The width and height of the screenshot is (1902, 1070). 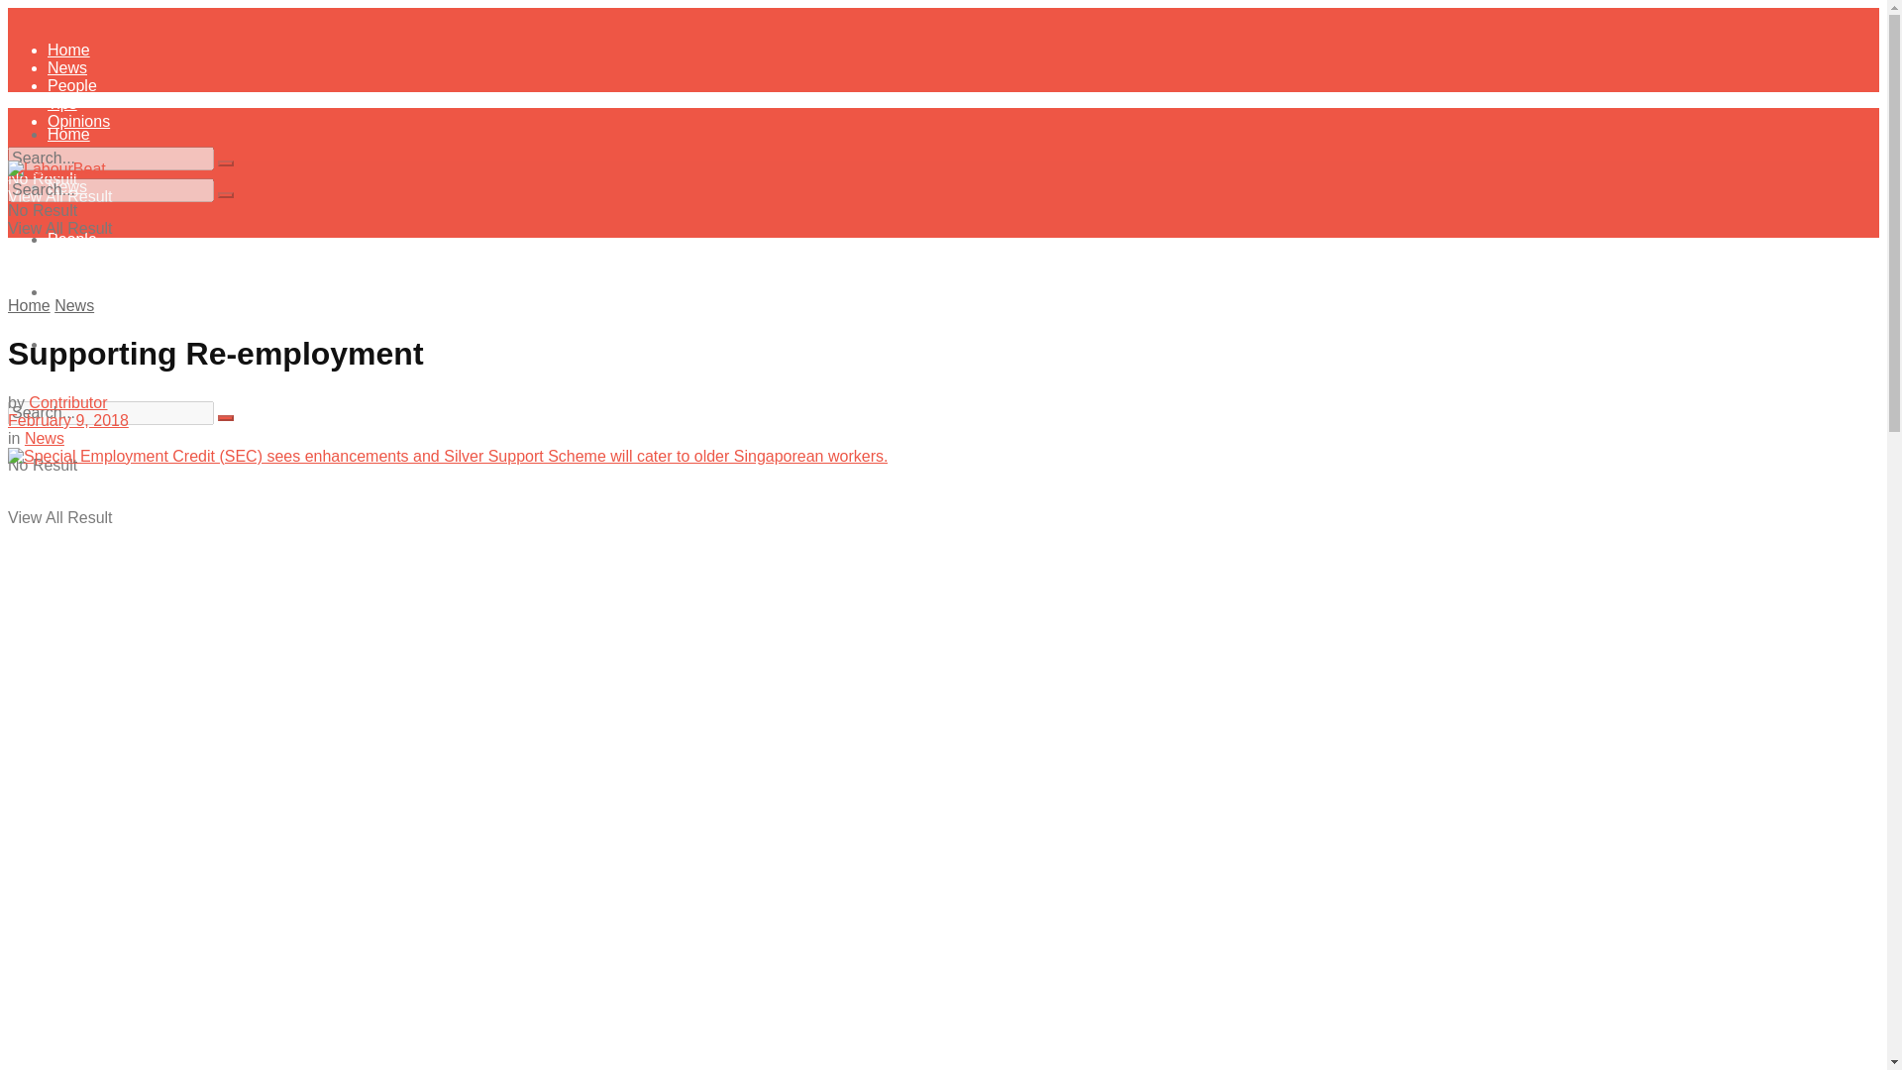 I want to click on News, so click(x=44, y=438).